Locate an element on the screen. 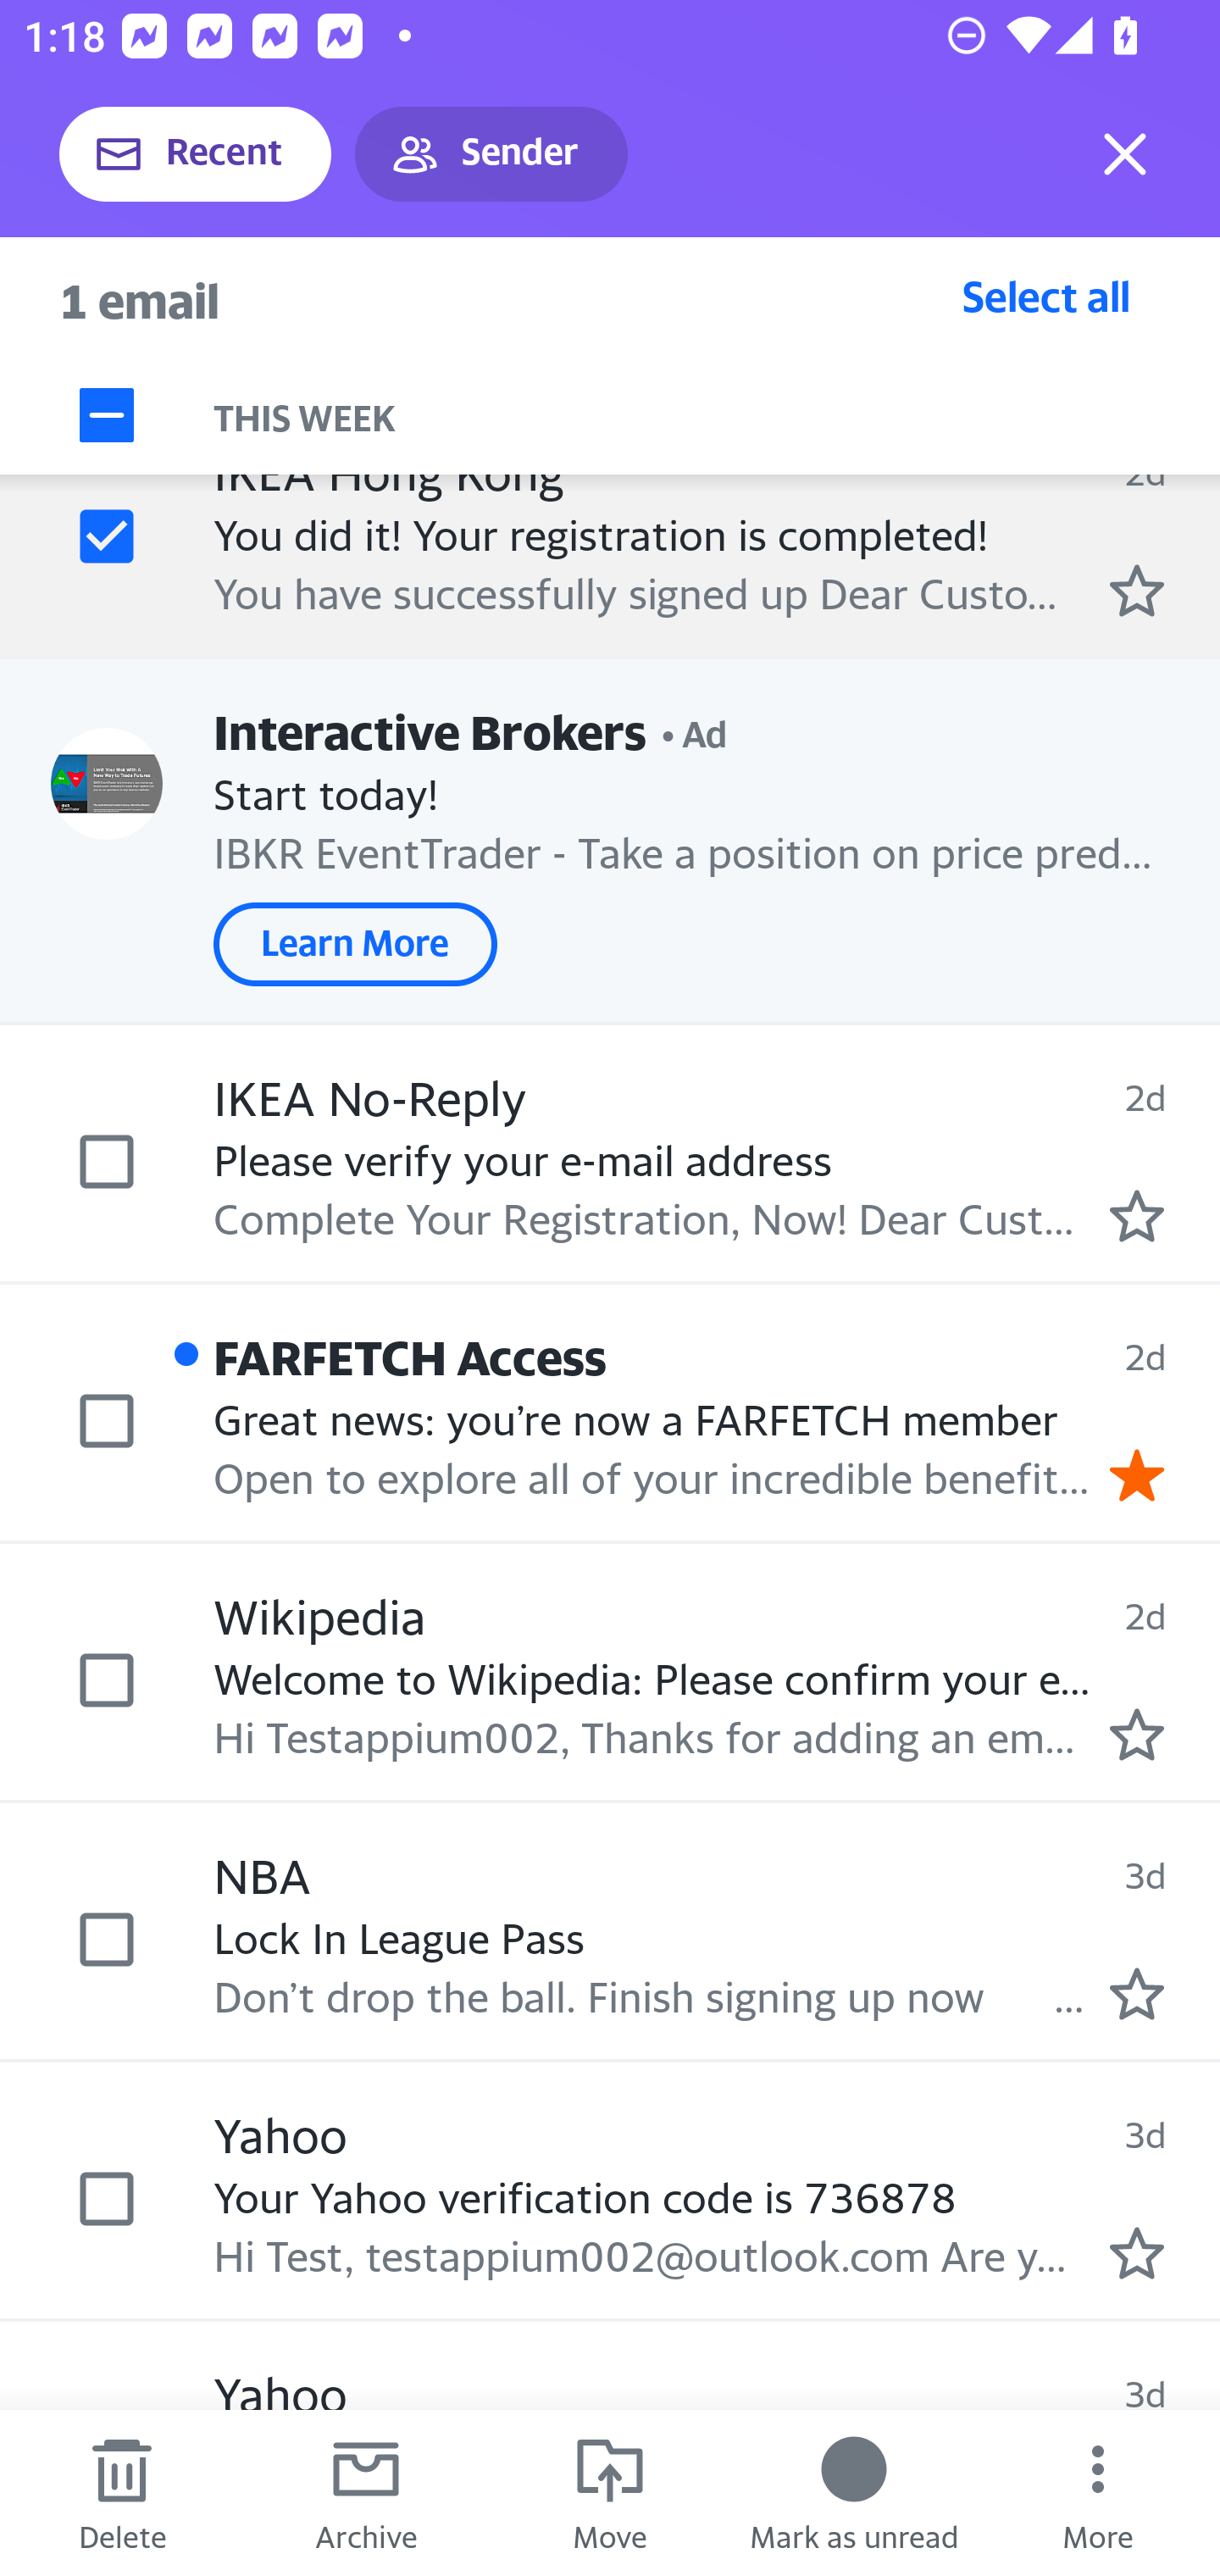 The image size is (1220, 2576). More is located at coordinates (1098, 2493).